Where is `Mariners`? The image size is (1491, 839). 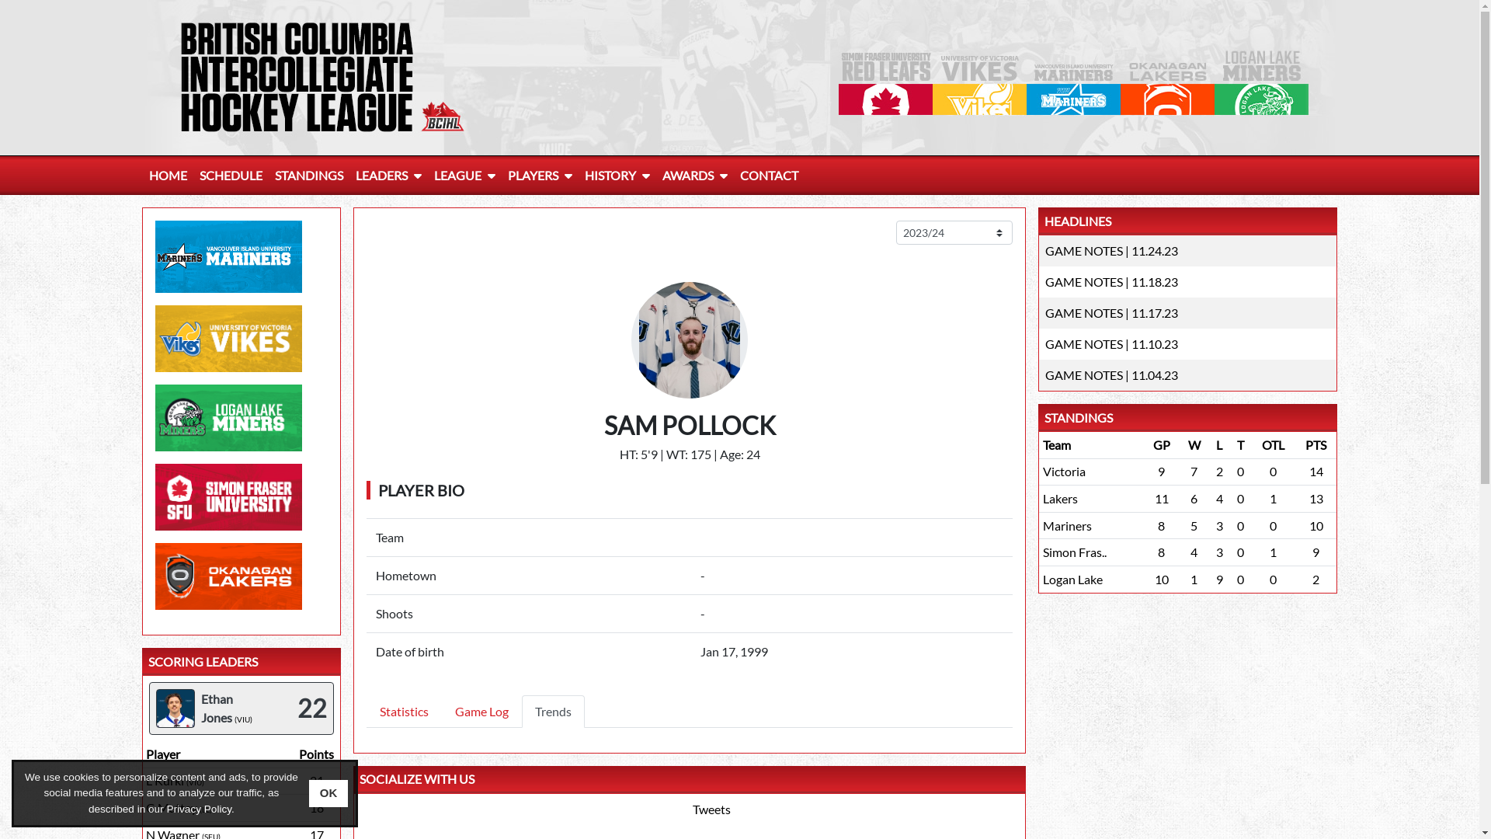 Mariners is located at coordinates (1067, 525).